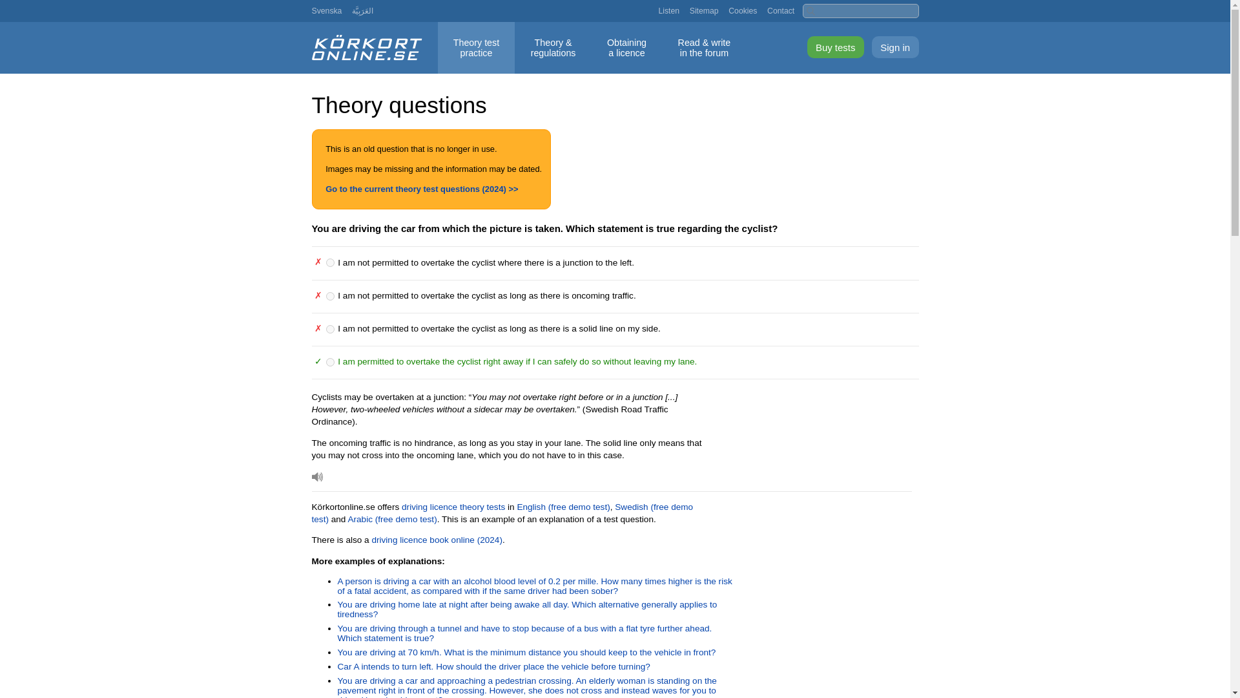 Image resolution: width=1240 pixels, height=698 pixels. Describe the element at coordinates (626, 48) in the screenshot. I see `Listen` at that location.